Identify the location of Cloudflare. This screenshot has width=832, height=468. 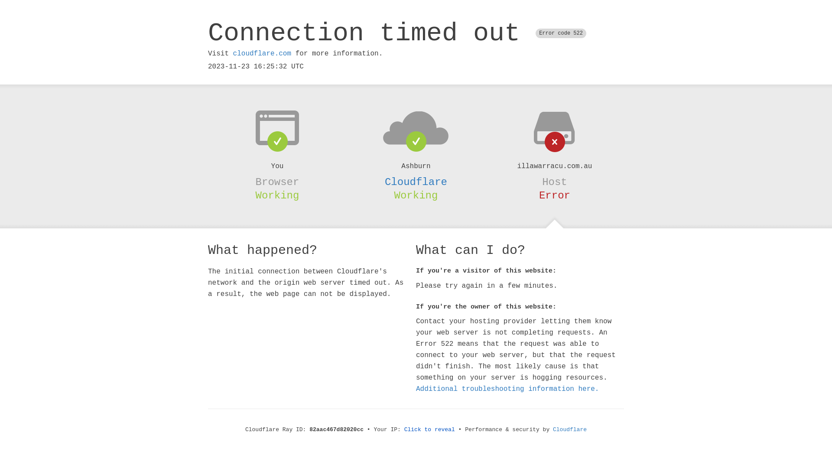
(416, 182).